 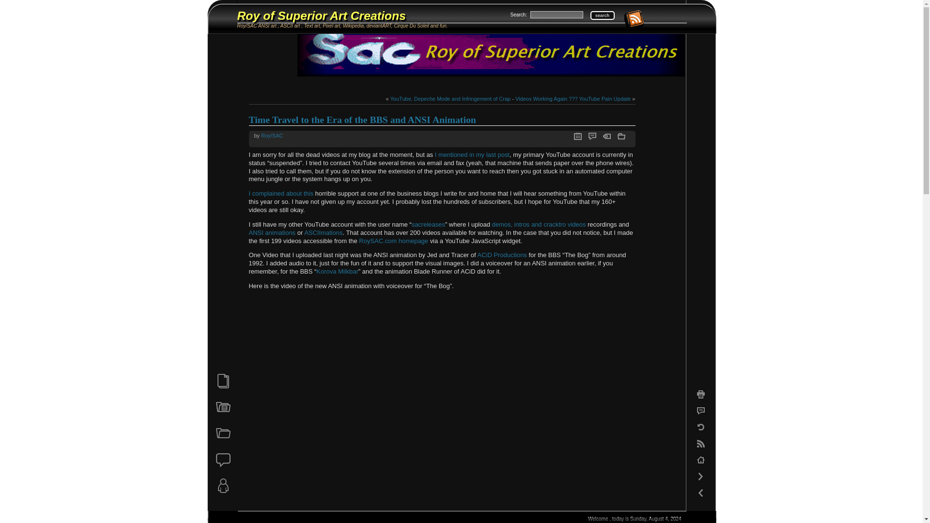 What do you see at coordinates (337, 271) in the screenshot?
I see `Korova Milkbar` at bounding box center [337, 271].